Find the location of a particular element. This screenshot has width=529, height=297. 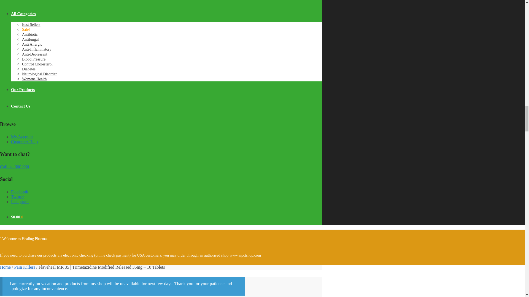

Home is located at coordinates (5, 267).